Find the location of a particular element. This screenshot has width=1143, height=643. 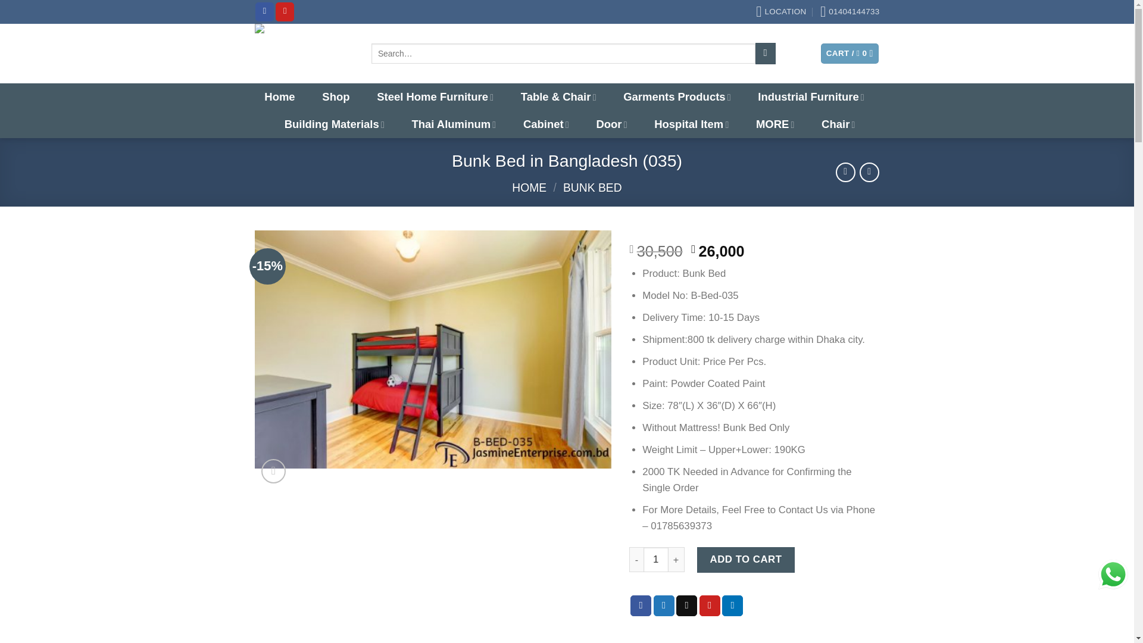

Cart is located at coordinates (850, 54).